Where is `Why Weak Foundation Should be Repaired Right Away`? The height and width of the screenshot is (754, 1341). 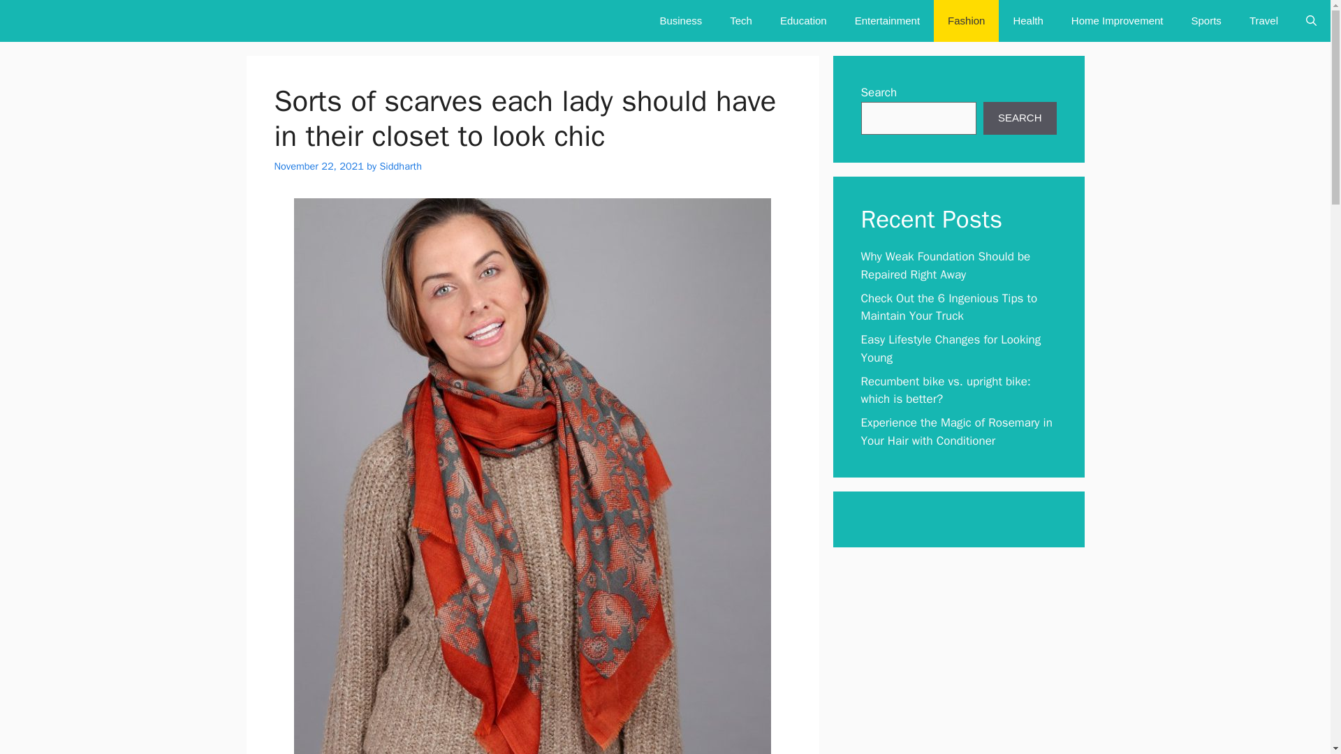
Why Weak Foundation Should be Repaired Right Away is located at coordinates (945, 265).